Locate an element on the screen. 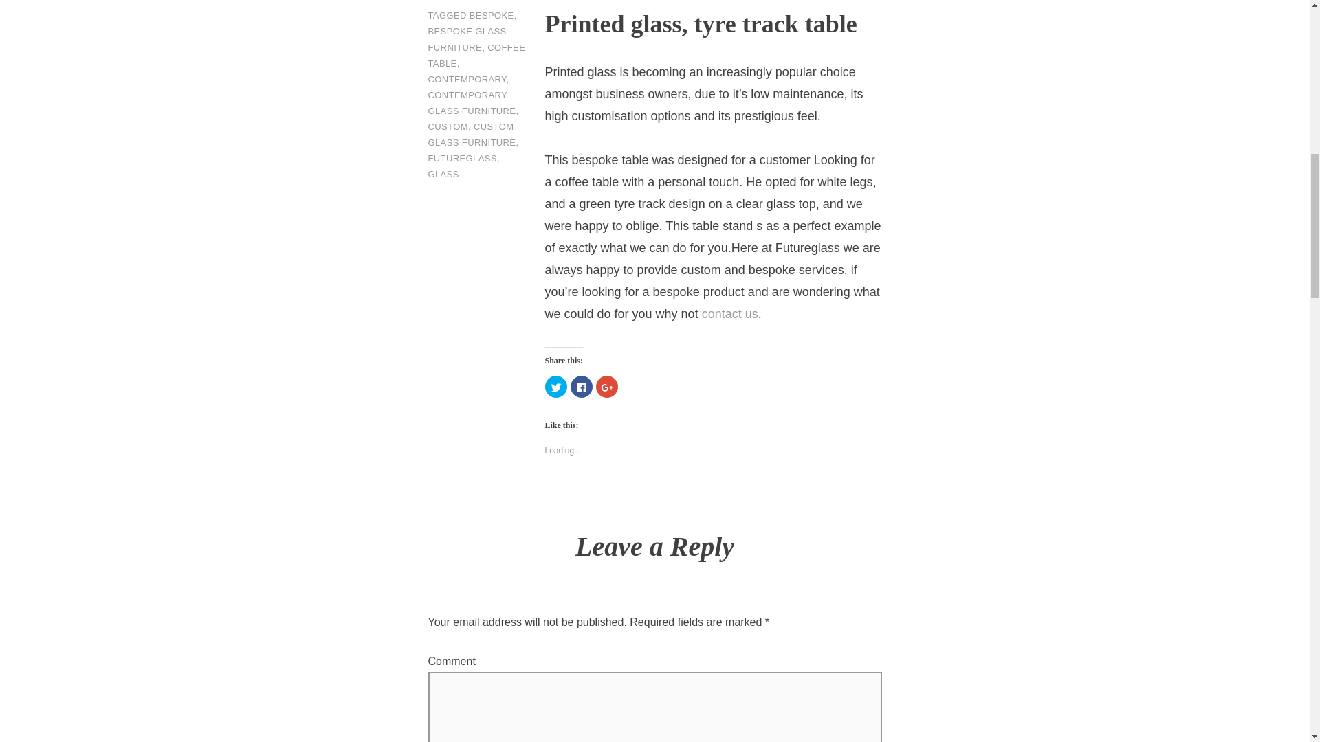 The height and width of the screenshot is (742, 1320). CUSTOM GLASS FURNITURE is located at coordinates (472, 135).